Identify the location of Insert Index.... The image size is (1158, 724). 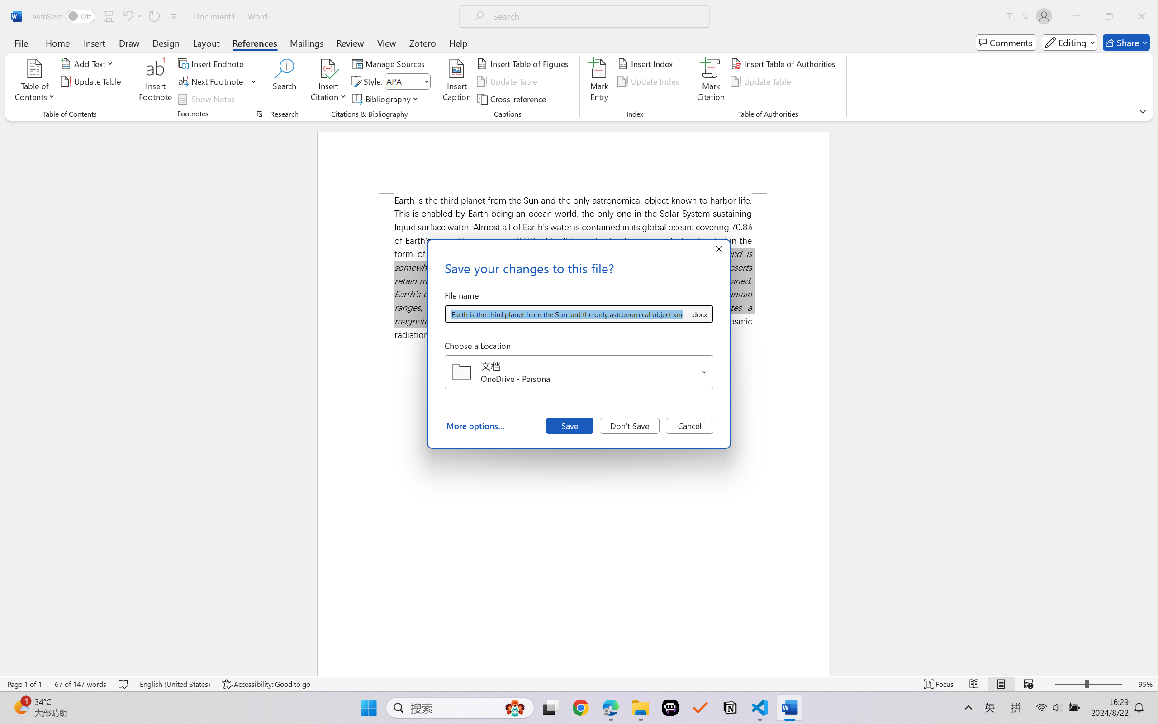
(647, 63).